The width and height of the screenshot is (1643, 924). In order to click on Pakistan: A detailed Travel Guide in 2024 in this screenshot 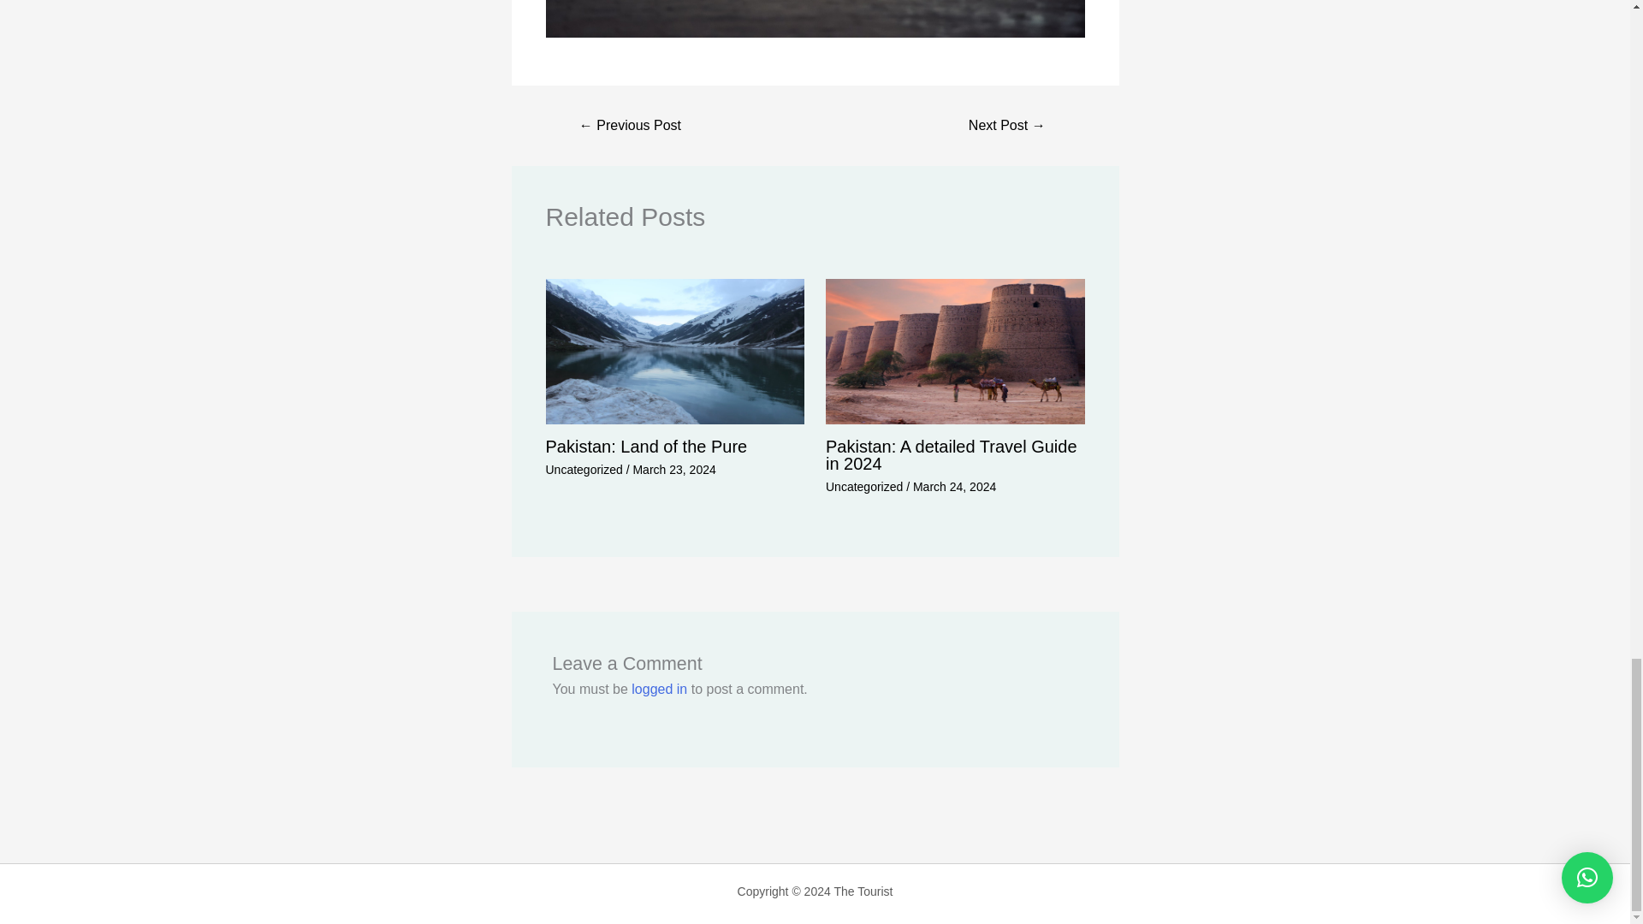, I will do `click(952, 454)`.